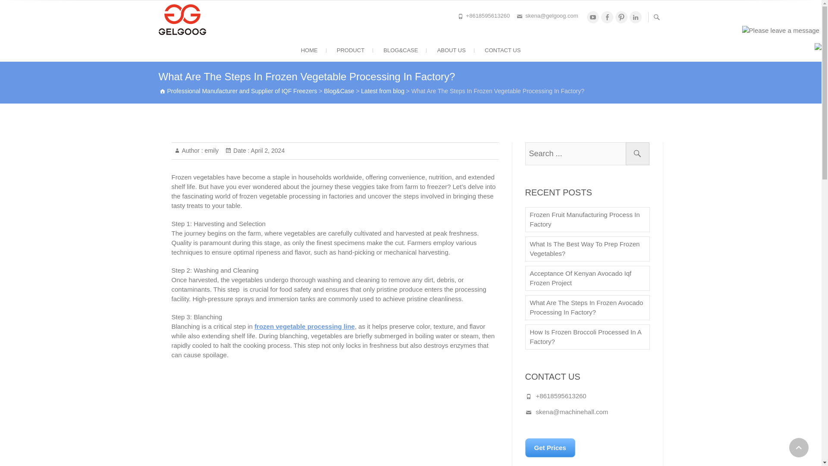 The height and width of the screenshot is (466, 828). What do you see at coordinates (621, 17) in the screenshot?
I see `Pinterest` at bounding box center [621, 17].